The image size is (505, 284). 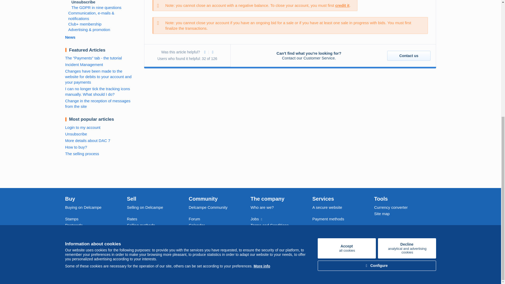 I want to click on Configure, so click(x=413, y=254).